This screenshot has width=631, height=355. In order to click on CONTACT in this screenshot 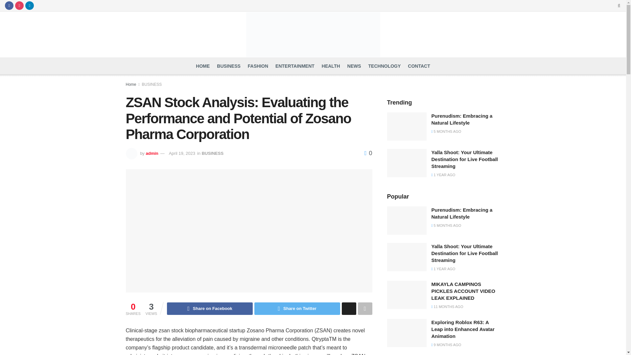, I will do `click(419, 66)`.